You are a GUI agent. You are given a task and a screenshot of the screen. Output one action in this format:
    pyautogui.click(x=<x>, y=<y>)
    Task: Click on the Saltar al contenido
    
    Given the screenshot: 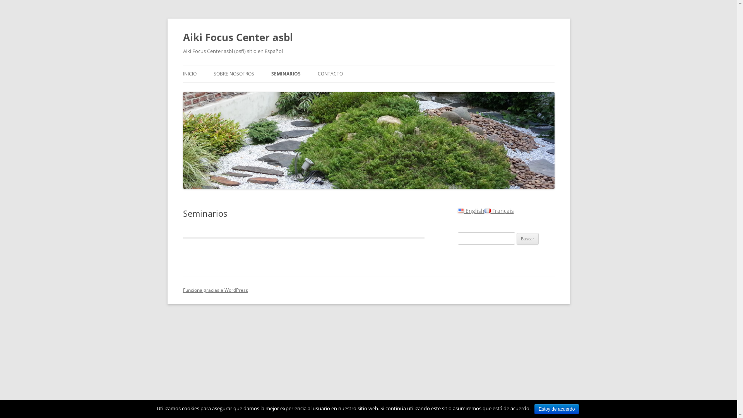 What is the action you would take?
    pyautogui.click(x=368, y=65)
    